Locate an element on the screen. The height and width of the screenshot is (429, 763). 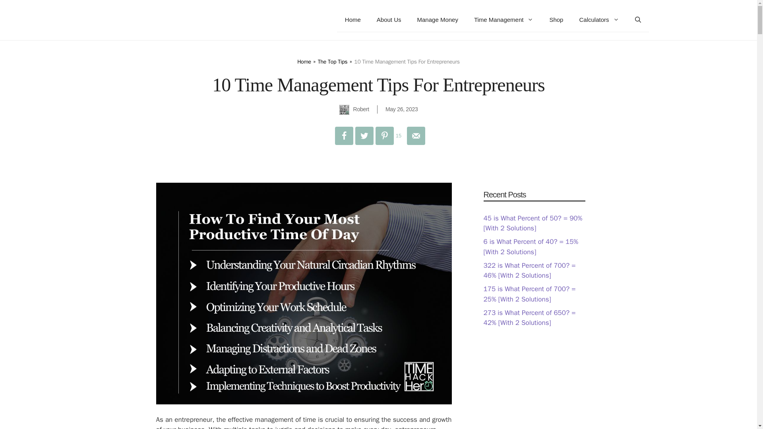
Shop is located at coordinates (556, 20).